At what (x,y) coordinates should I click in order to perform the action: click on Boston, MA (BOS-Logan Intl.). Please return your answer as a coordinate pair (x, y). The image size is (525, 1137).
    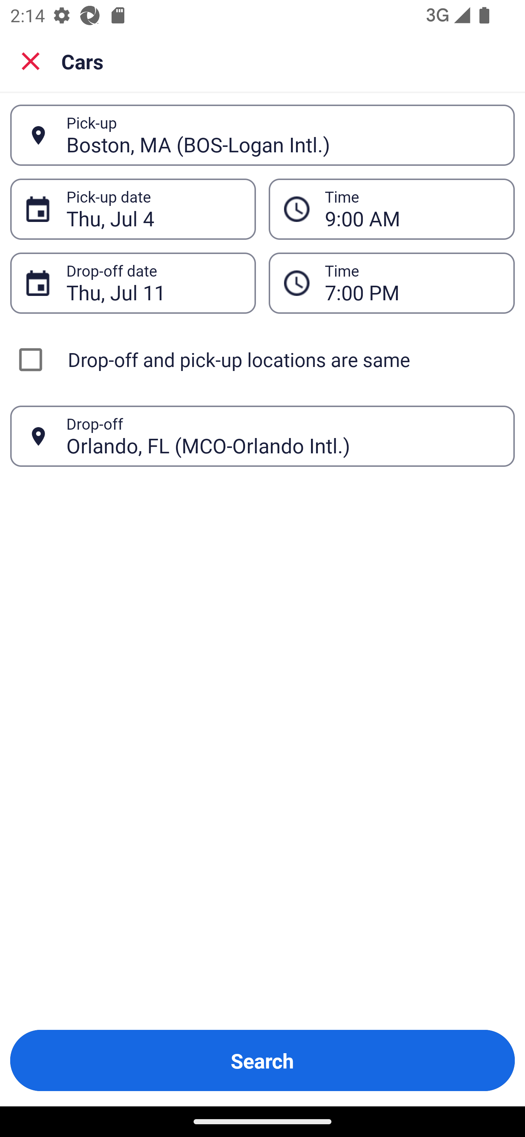
    Looking at the image, I should click on (283, 135).